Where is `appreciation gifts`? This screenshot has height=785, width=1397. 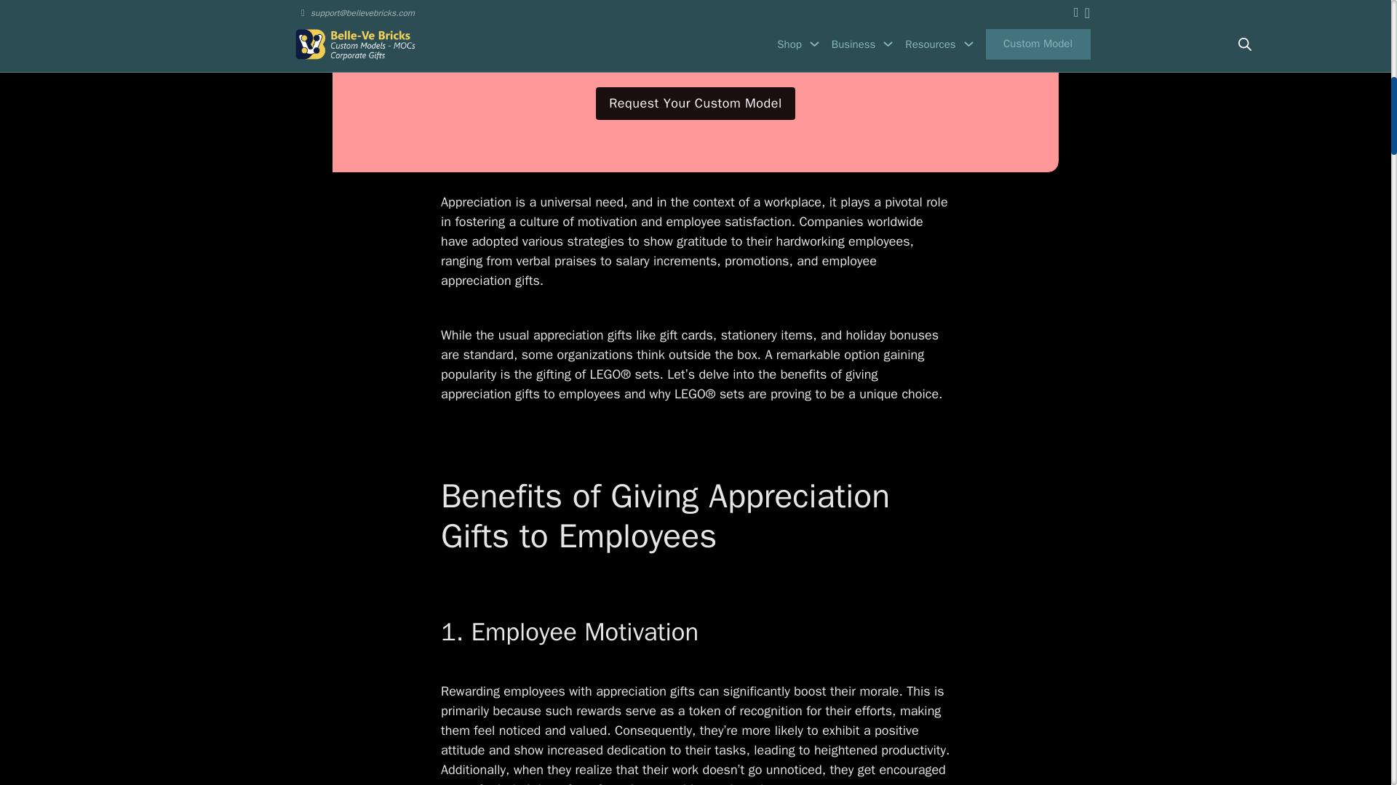 appreciation gifts is located at coordinates (583, 334).